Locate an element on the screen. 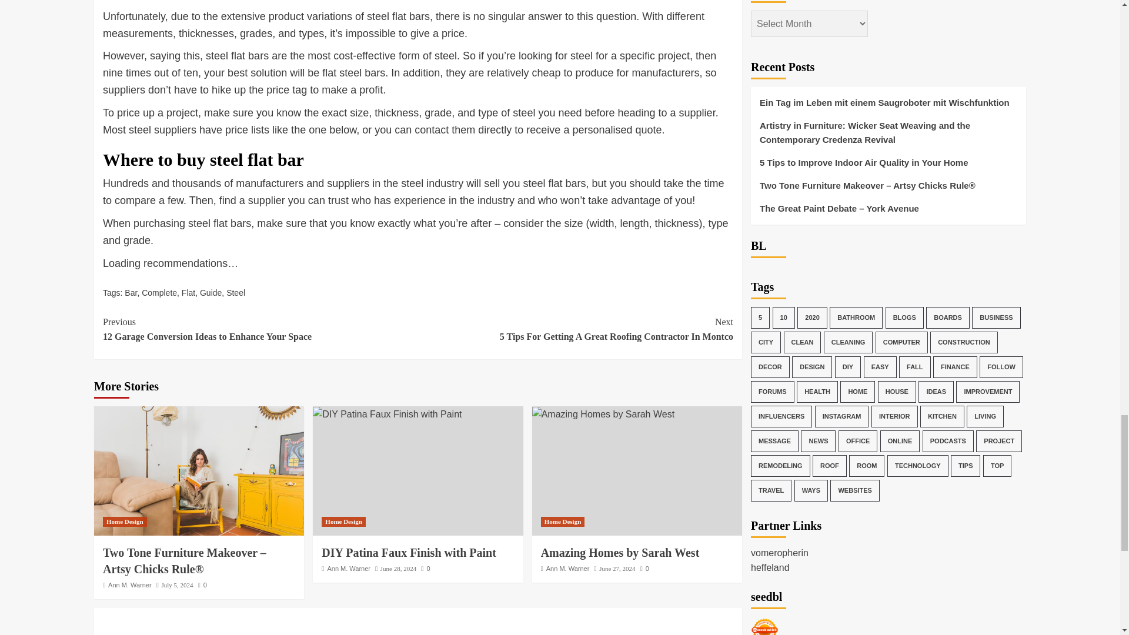 The height and width of the screenshot is (635, 1129). Flat is located at coordinates (235, 293).